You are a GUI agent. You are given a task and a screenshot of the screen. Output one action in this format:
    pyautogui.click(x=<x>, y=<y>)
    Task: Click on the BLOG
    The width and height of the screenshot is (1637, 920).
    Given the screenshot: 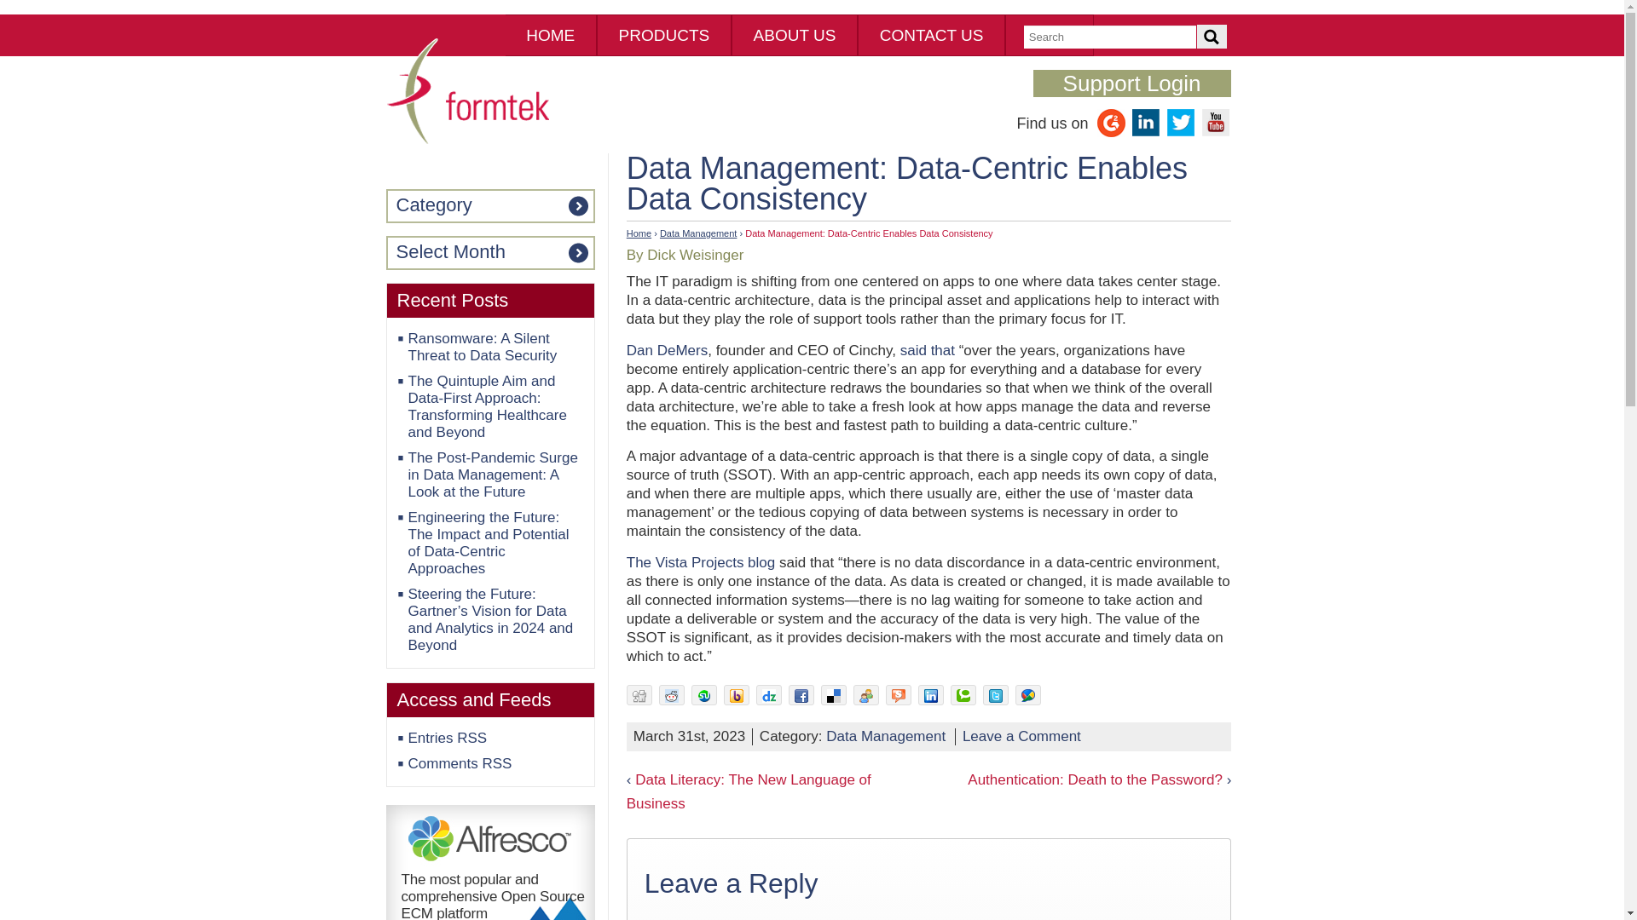 What is the action you would take?
    pyautogui.click(x=1049, y=35)
    